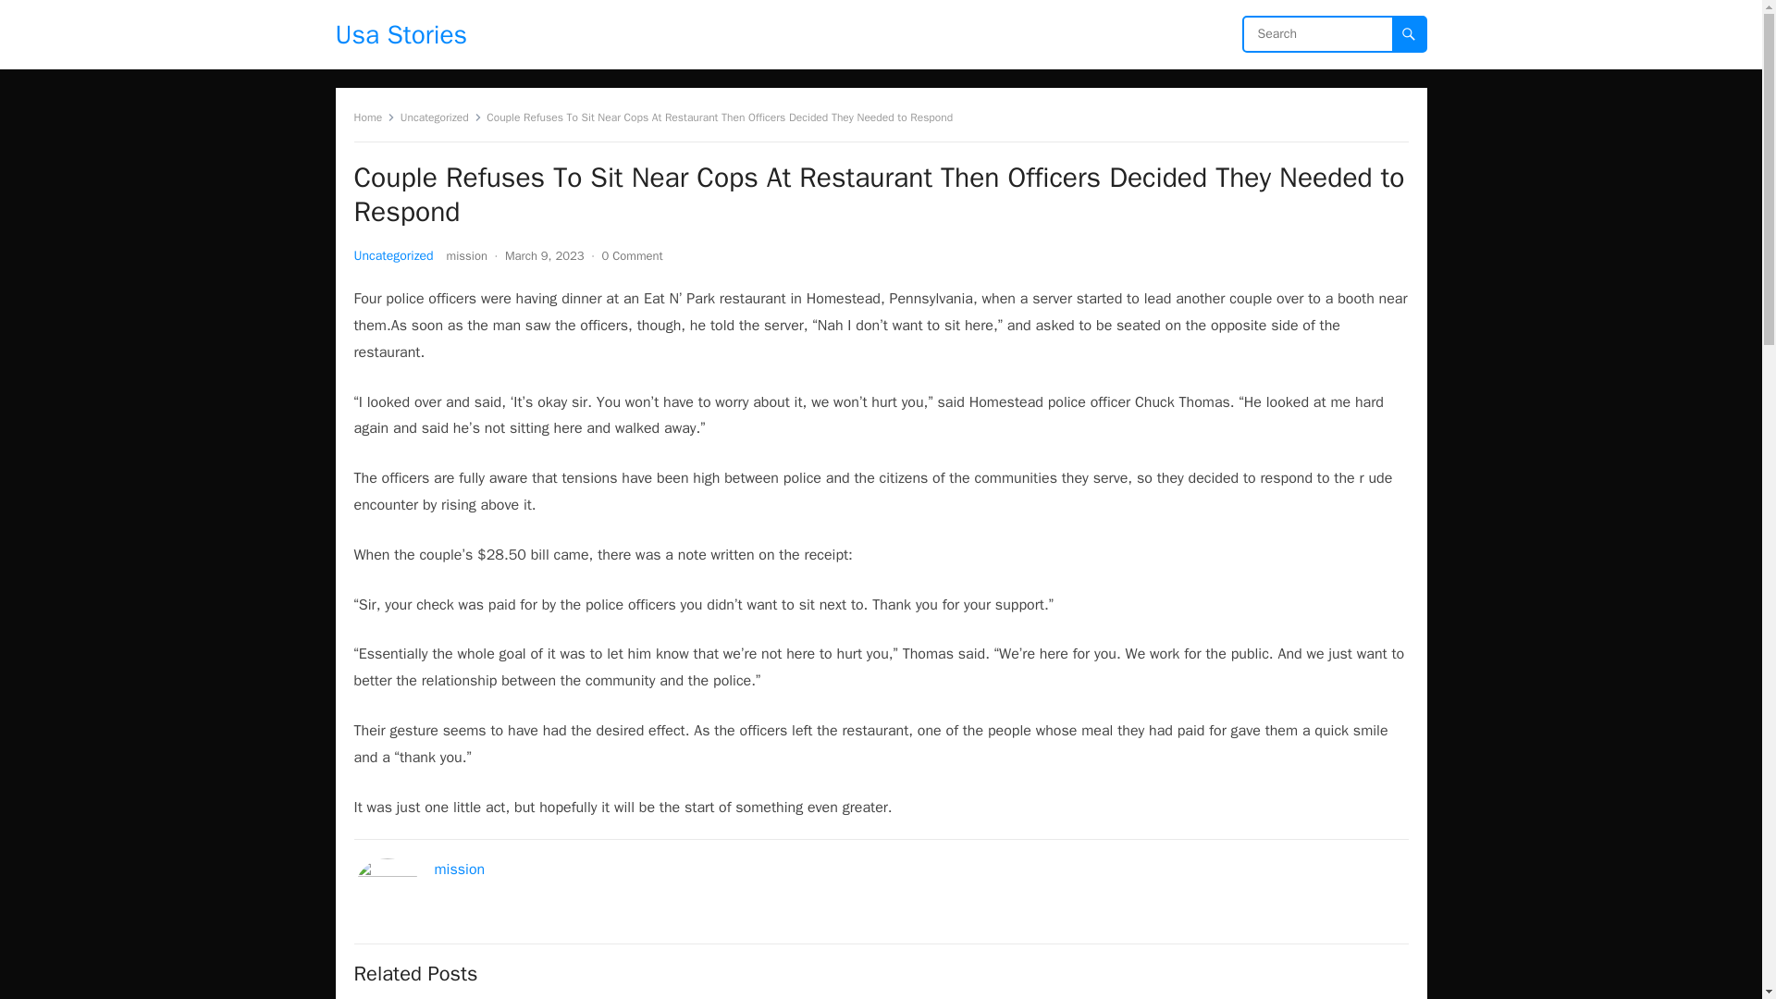  I want to click on 0 Comment, so click(632, 255).